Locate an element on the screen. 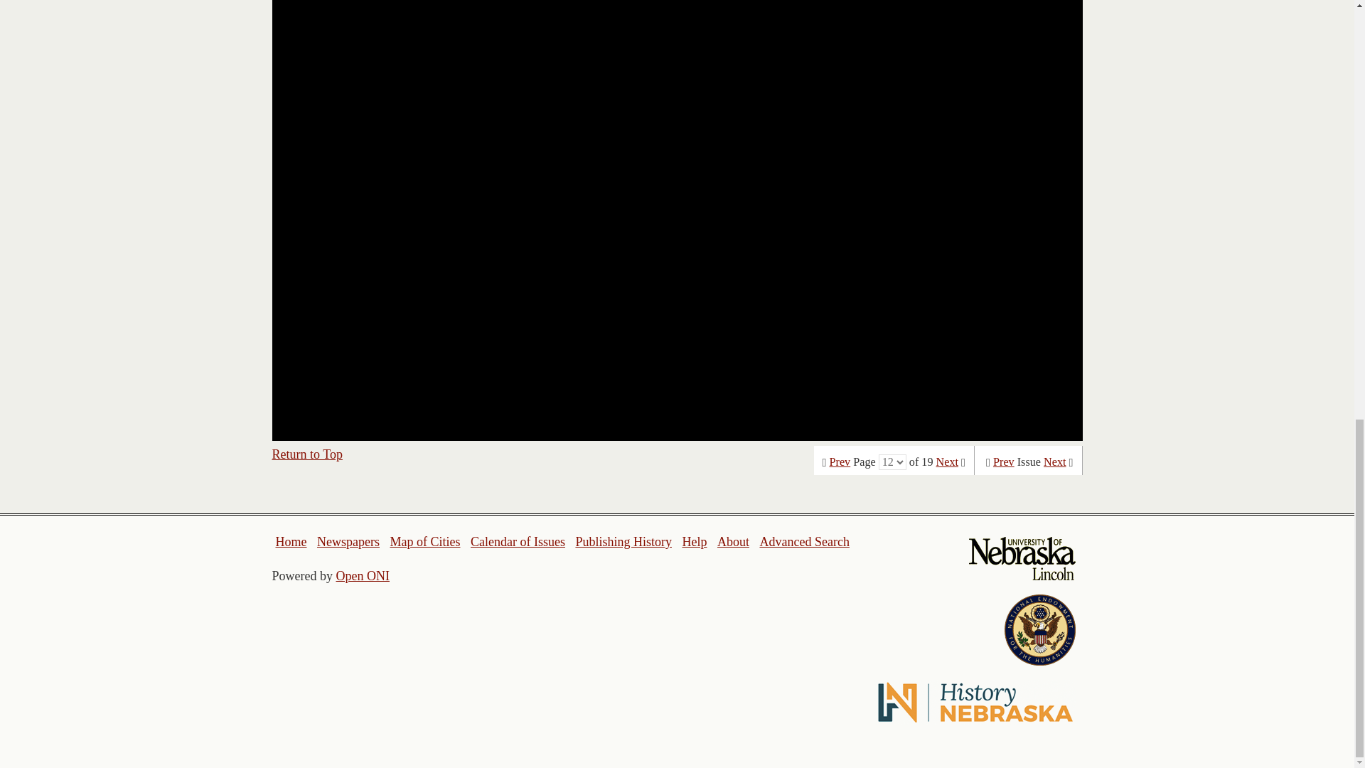  Next is located at coordinates (947, 462).